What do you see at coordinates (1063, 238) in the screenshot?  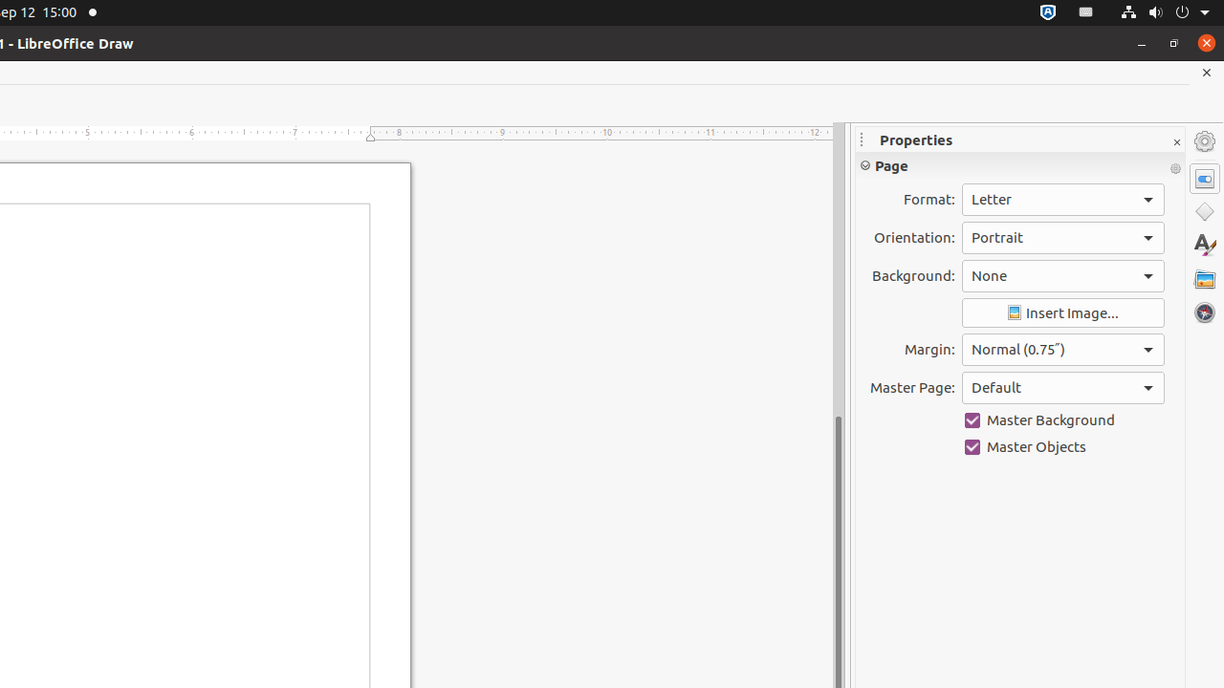 I see `Orientation:` at bounding box center [1063, 238].